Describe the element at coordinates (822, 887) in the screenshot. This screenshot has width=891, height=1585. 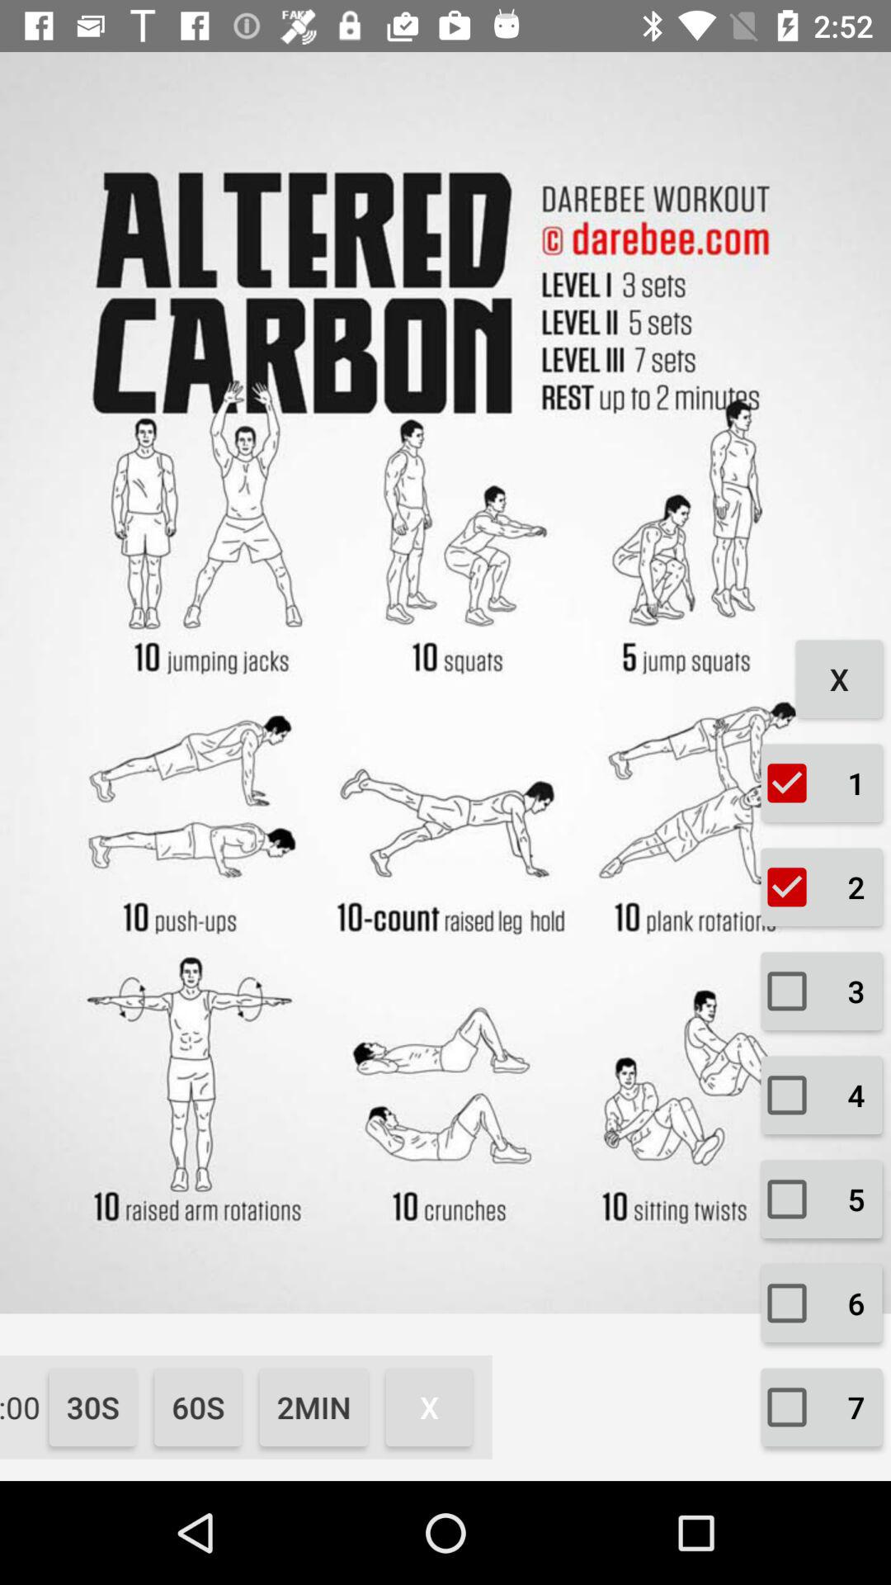
I see `select the checkbox which is below the check box 1` at that location.